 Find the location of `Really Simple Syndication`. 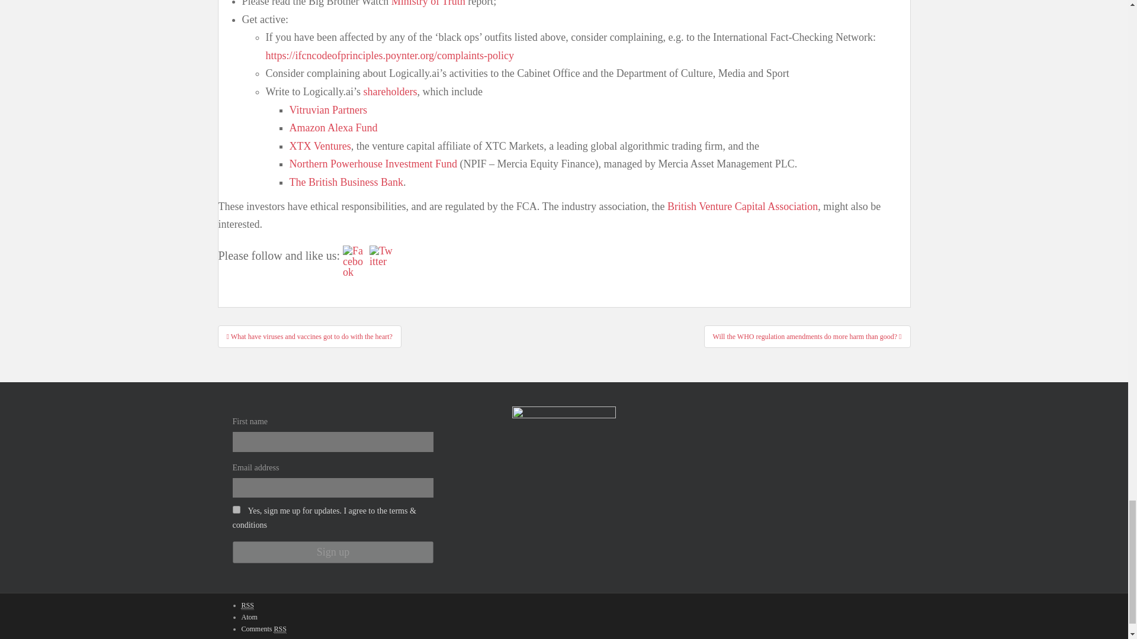

Really Simple Syndication is located at coordinates (280, 630).